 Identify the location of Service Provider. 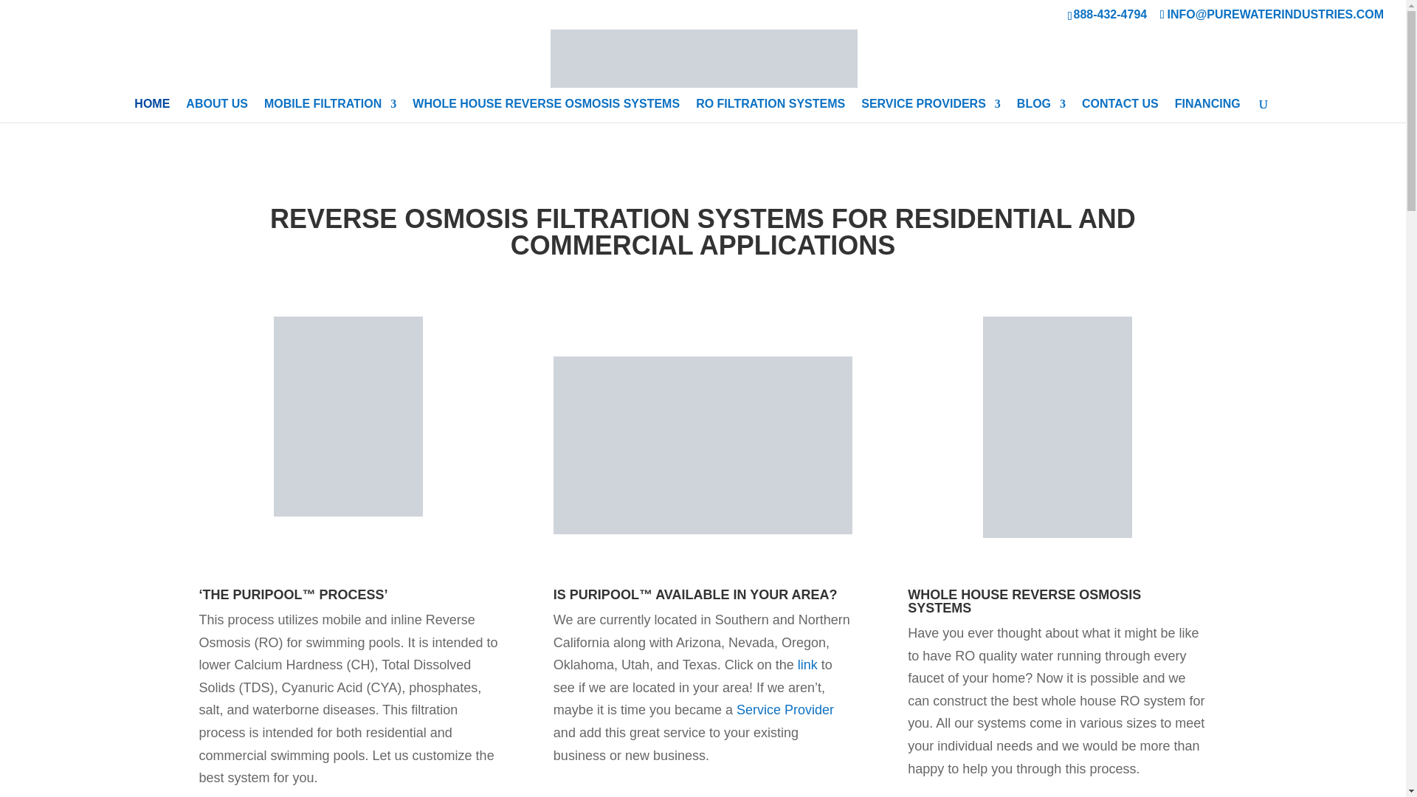
(785, 710).